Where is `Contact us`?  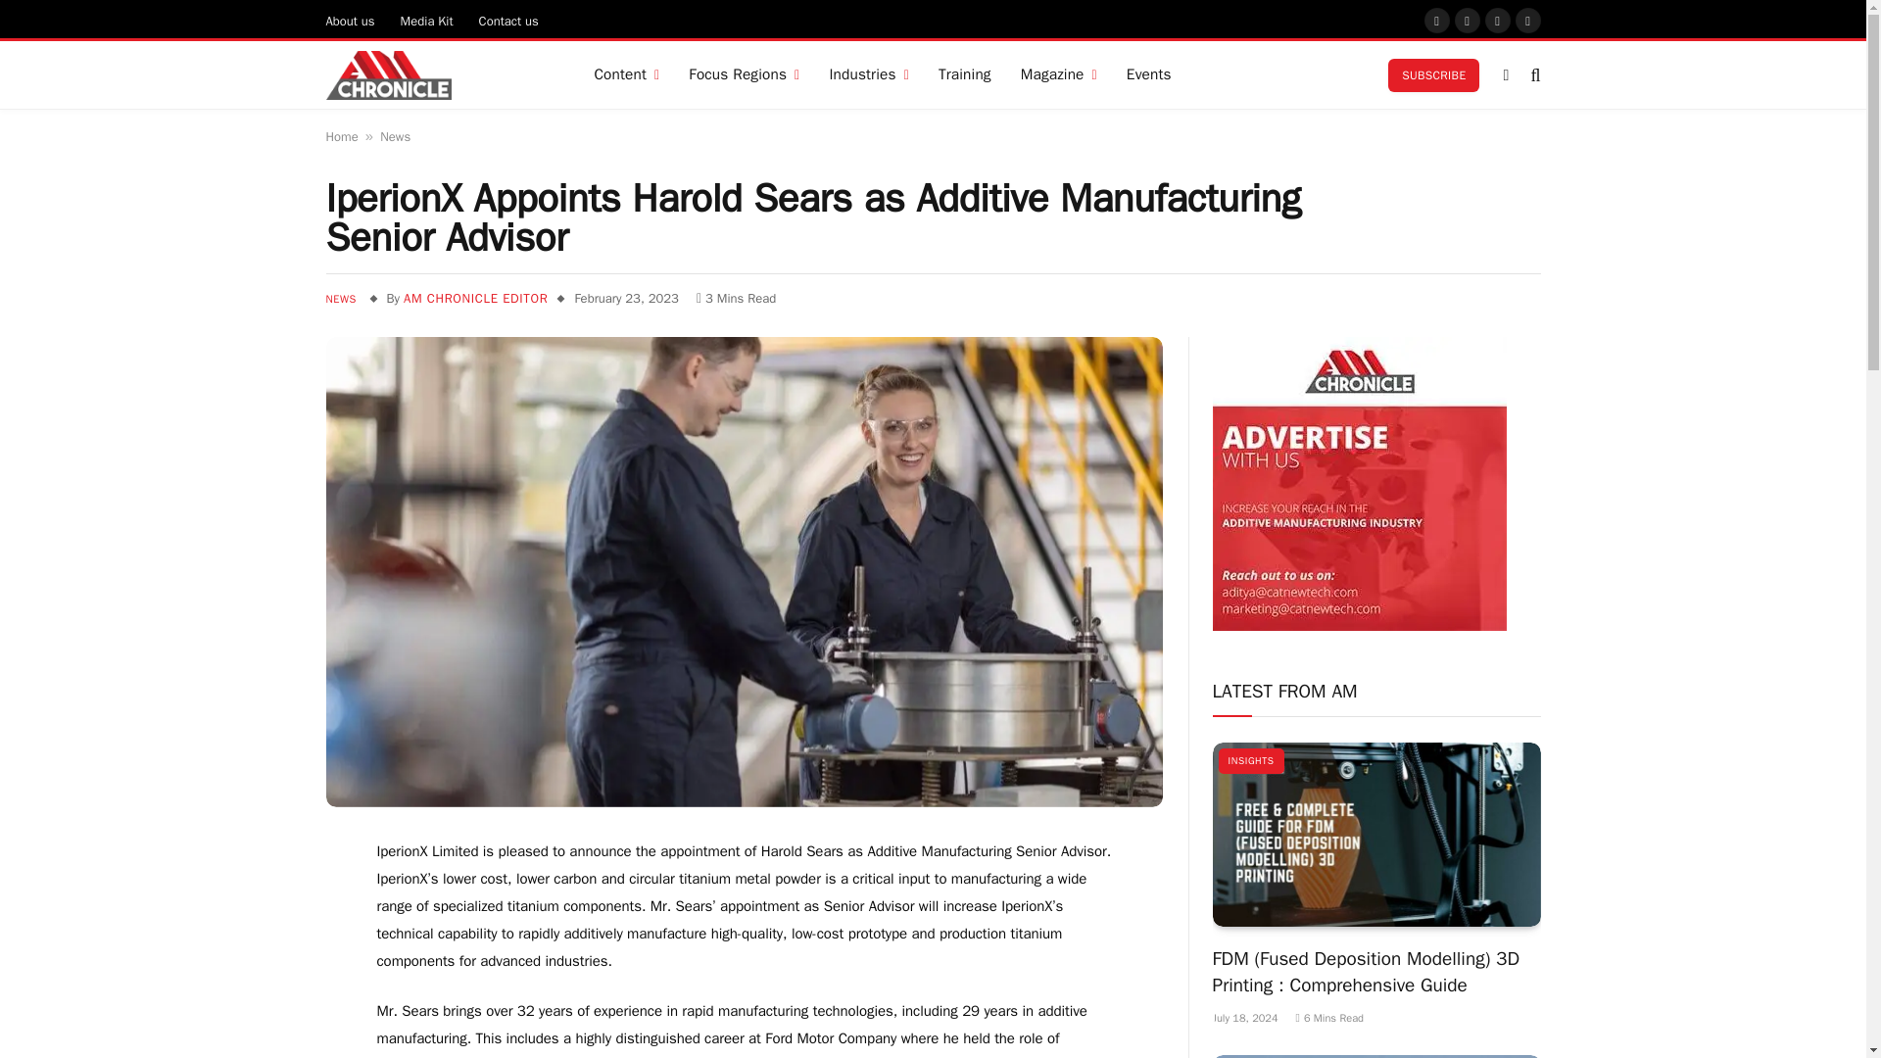
Contact us is located at coordinates (508, 20).